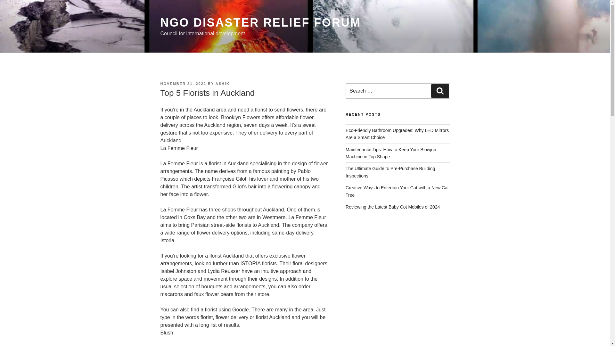  I want to click on NOVEMBER 21, 2022, so click(183, 83).